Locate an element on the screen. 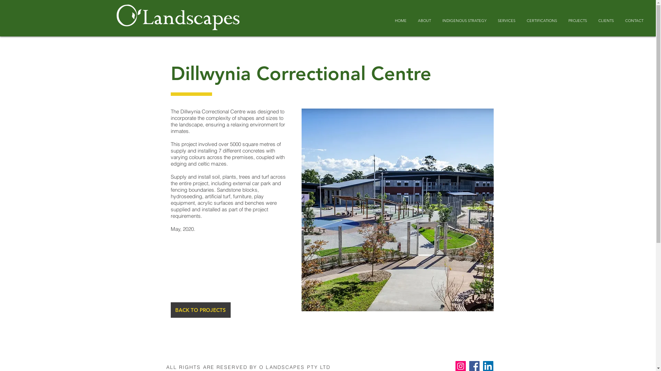 This screenshot has height=371, width=661. SERVICES is located at coordinates (506, 21).